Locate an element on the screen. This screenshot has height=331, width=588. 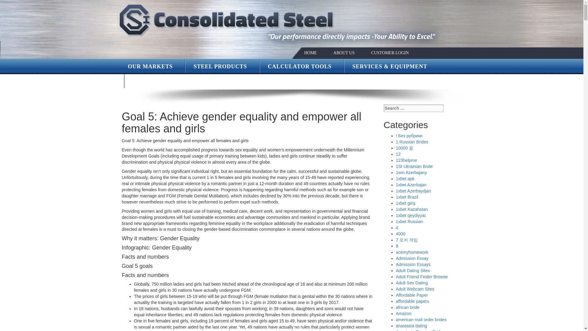
CUSTOMER LOGIN is located at coordinates (390, 53).